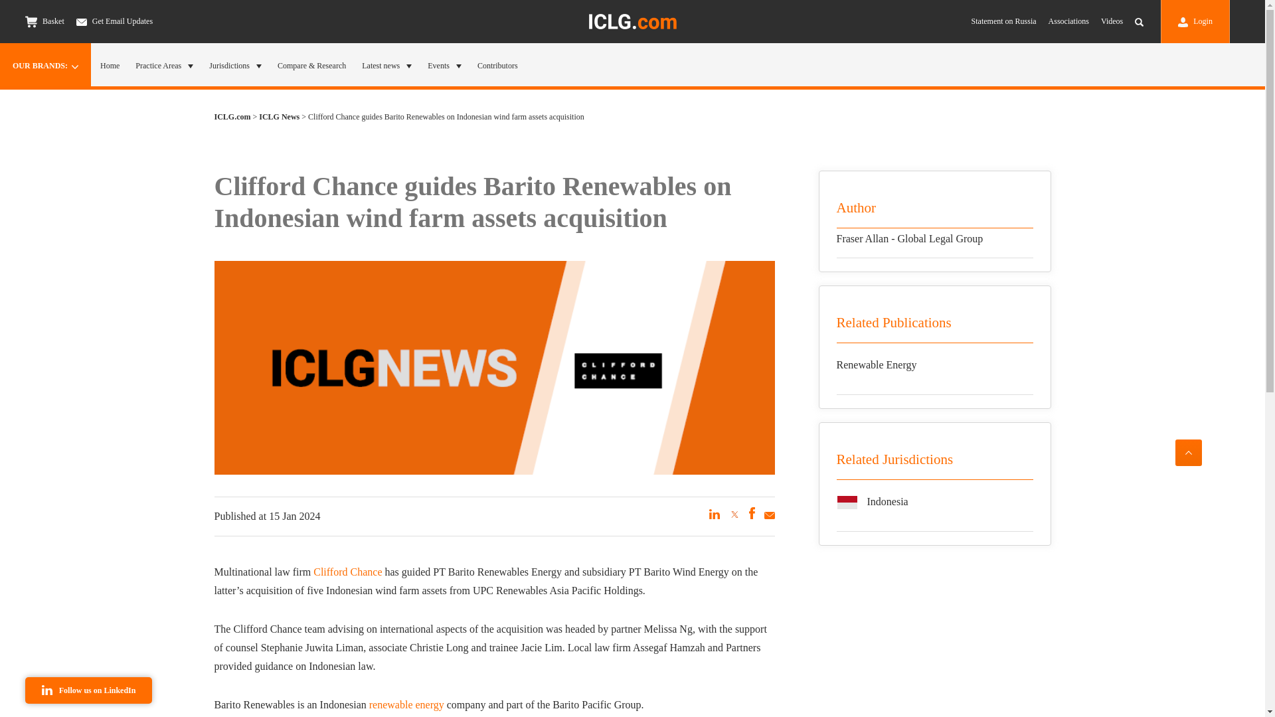 The image size is (1275, 717). What do you see at coordinates (1004, 21) in the screenshot?
I see `Statement on Russia` at bounding box center [1004, 21].